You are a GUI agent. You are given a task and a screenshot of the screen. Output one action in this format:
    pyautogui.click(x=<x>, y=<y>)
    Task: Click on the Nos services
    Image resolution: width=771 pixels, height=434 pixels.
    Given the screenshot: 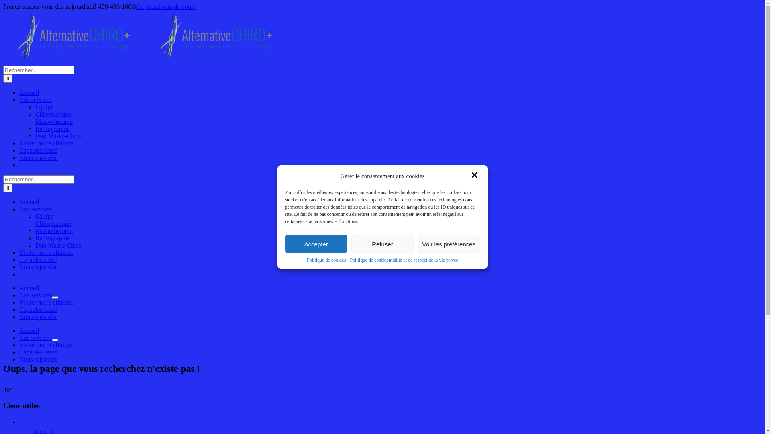 What is the action you would take?
    pyautogui.click(x=35, y=338)
    